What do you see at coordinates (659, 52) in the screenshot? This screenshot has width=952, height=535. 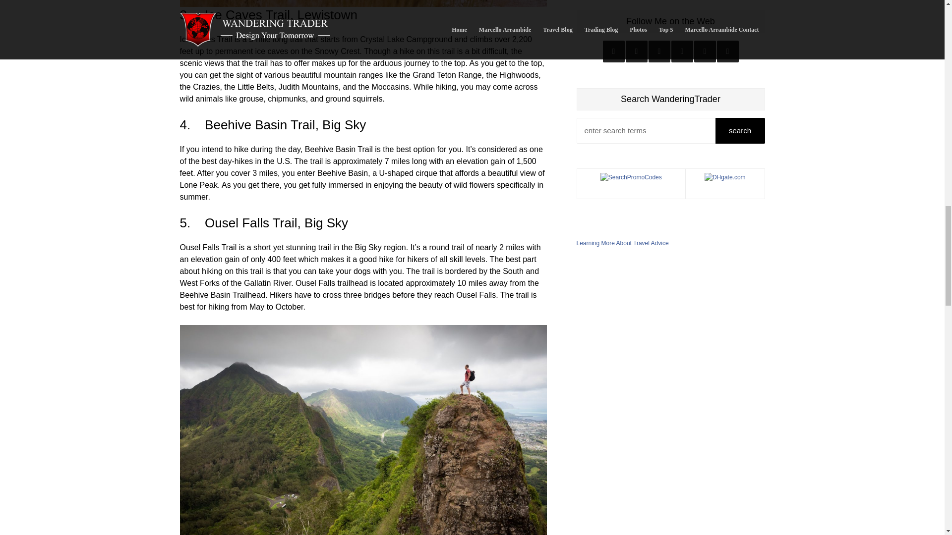 I see `Connect on Facebook` at bounding box center [659, 52].